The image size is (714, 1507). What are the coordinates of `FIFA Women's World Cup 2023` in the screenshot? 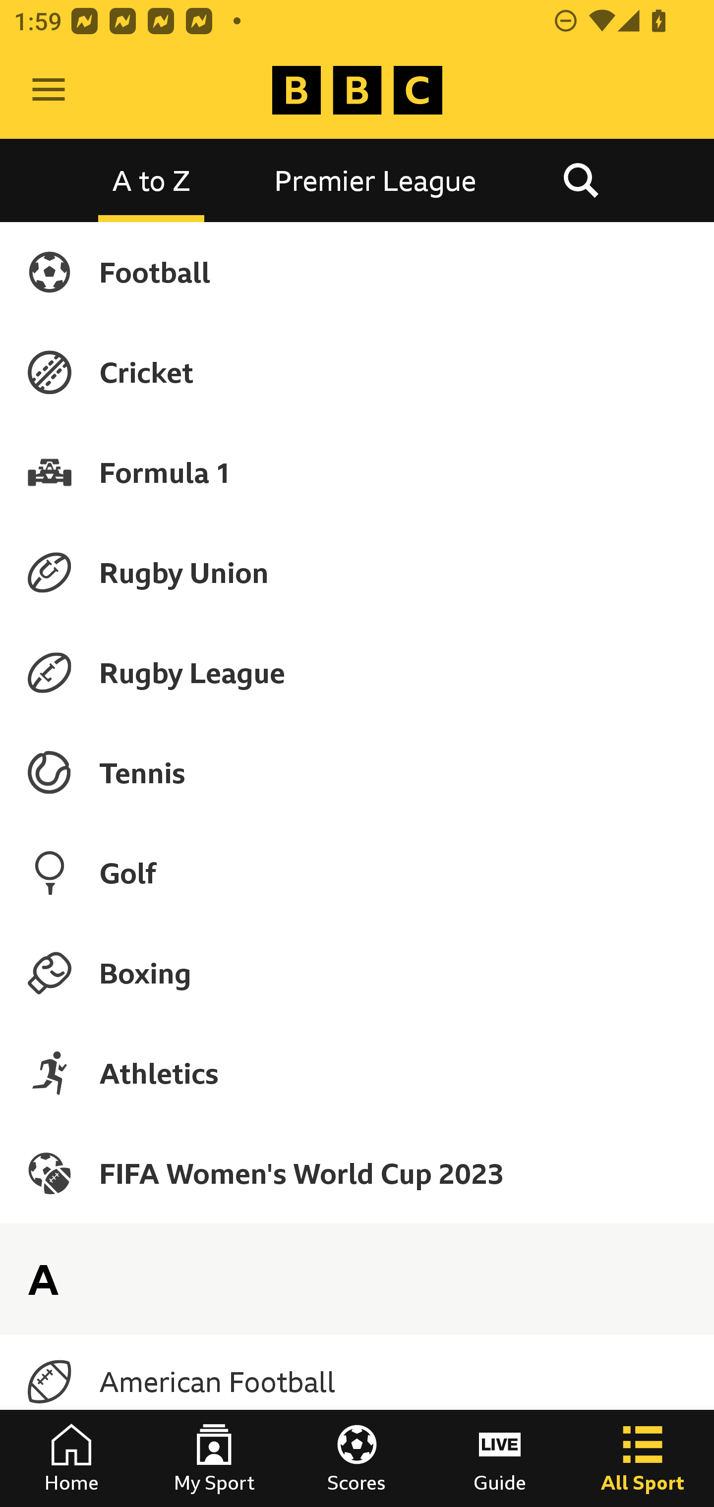 It's located at (357, 1173).